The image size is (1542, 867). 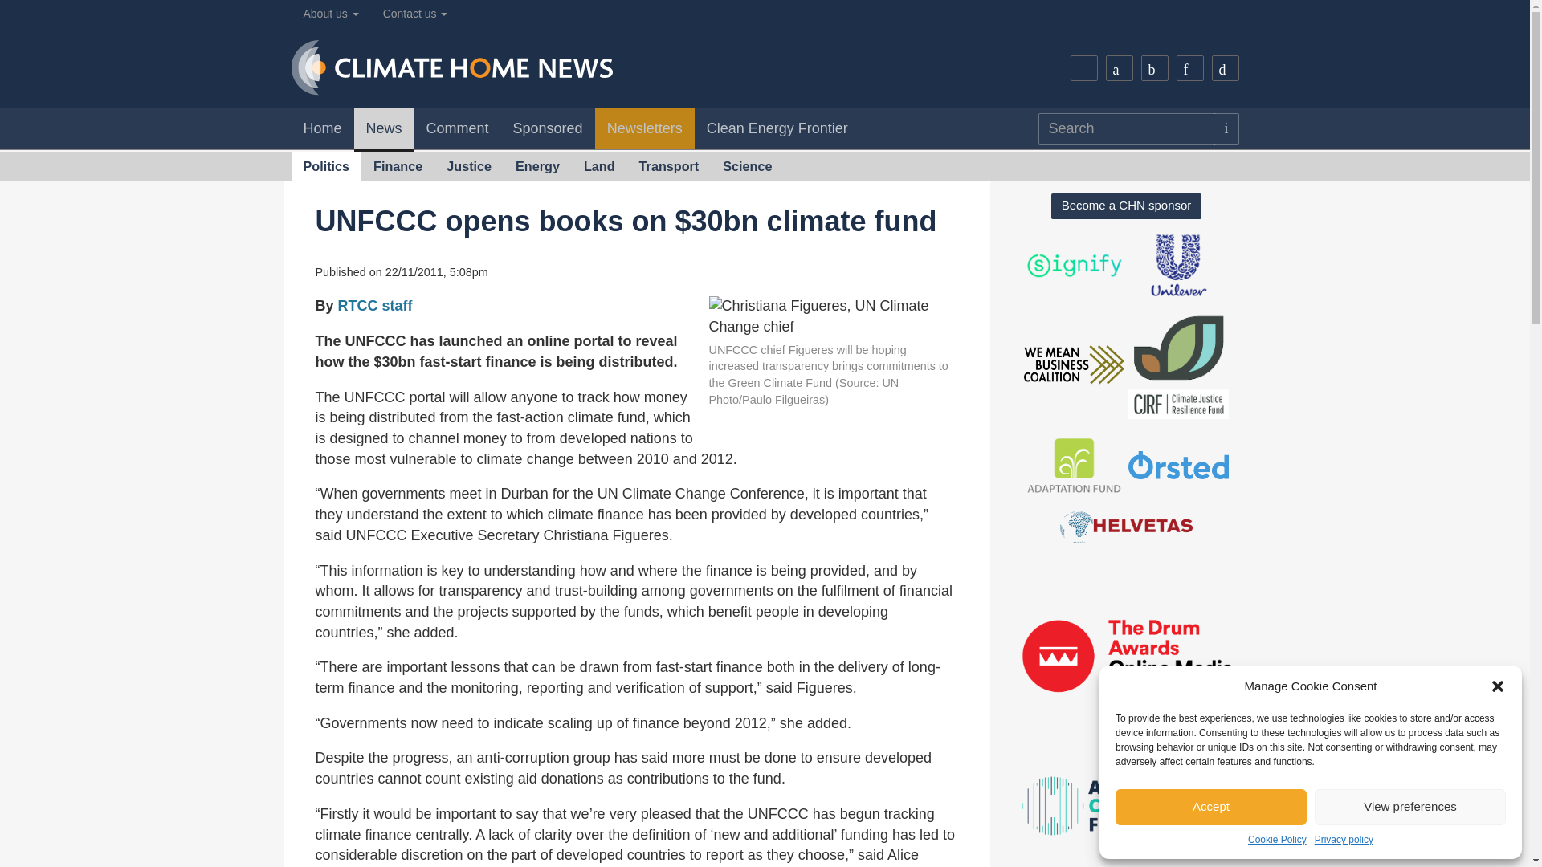 I want to click on Sponsored, so click(x=548, y=128).